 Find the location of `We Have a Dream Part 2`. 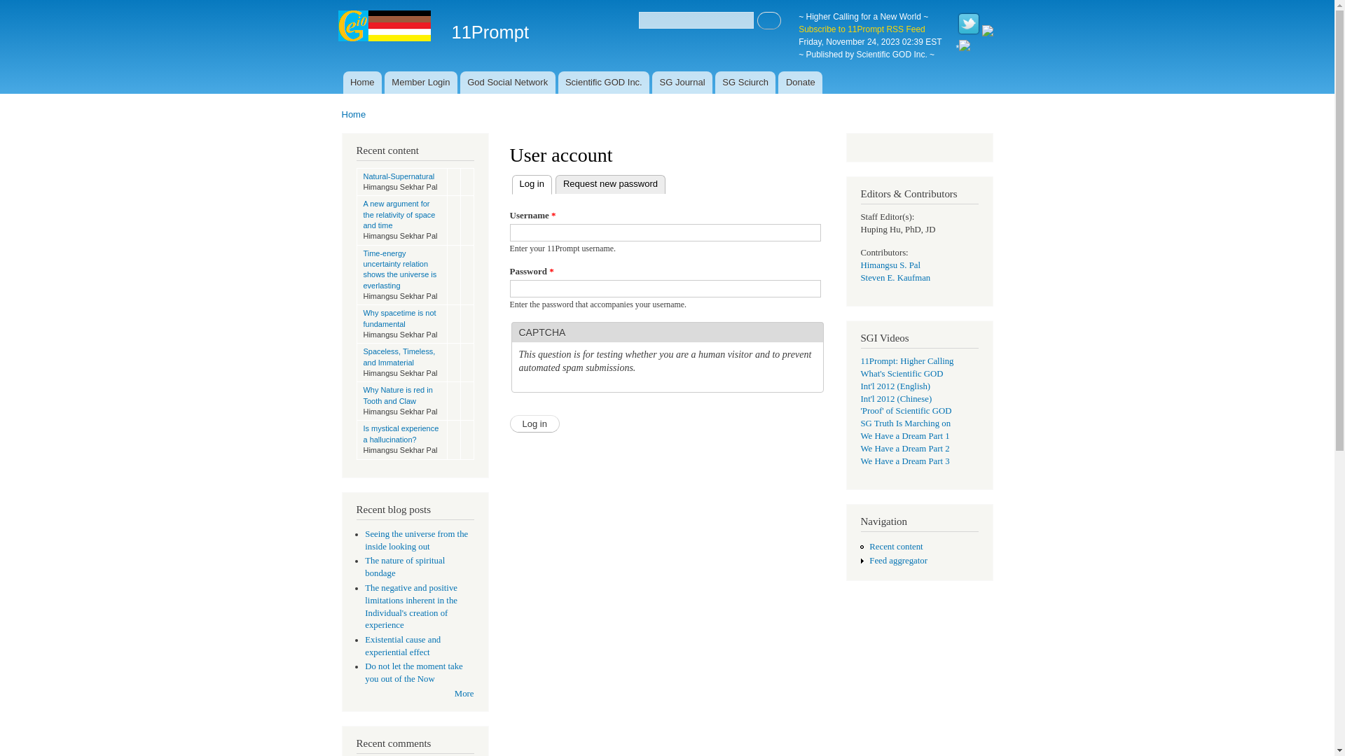

We Have a Dream Part 2 is located at coordinates (905, 449).